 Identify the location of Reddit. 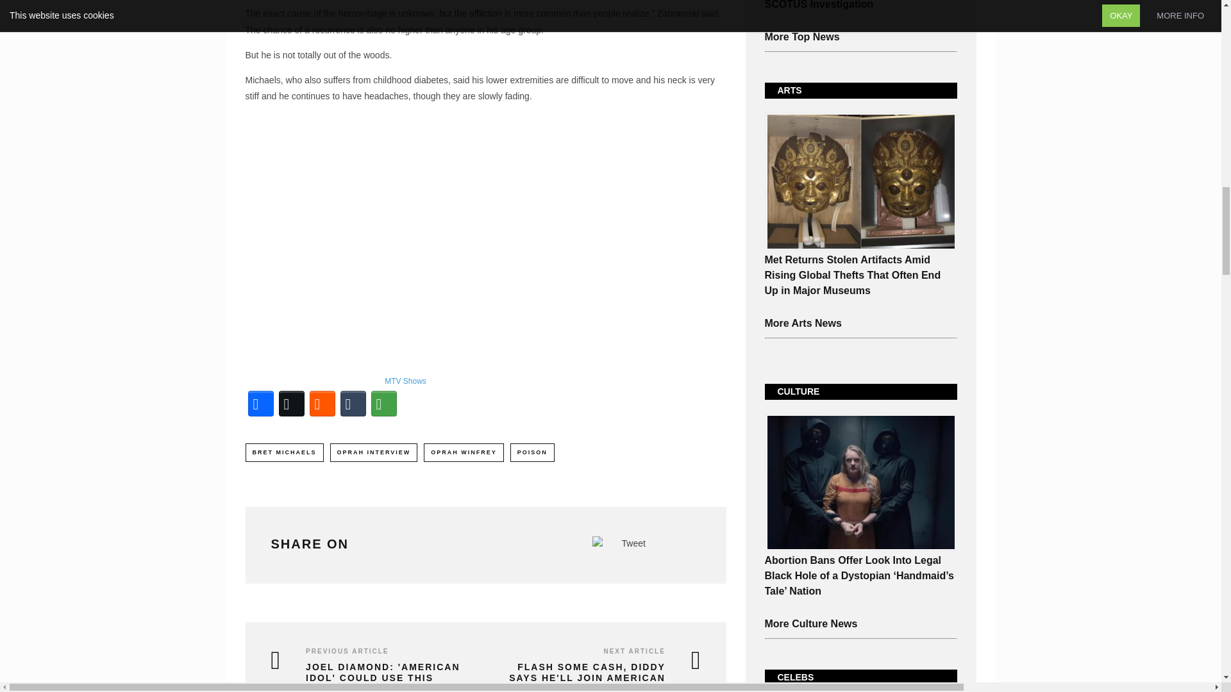
(322, 404).